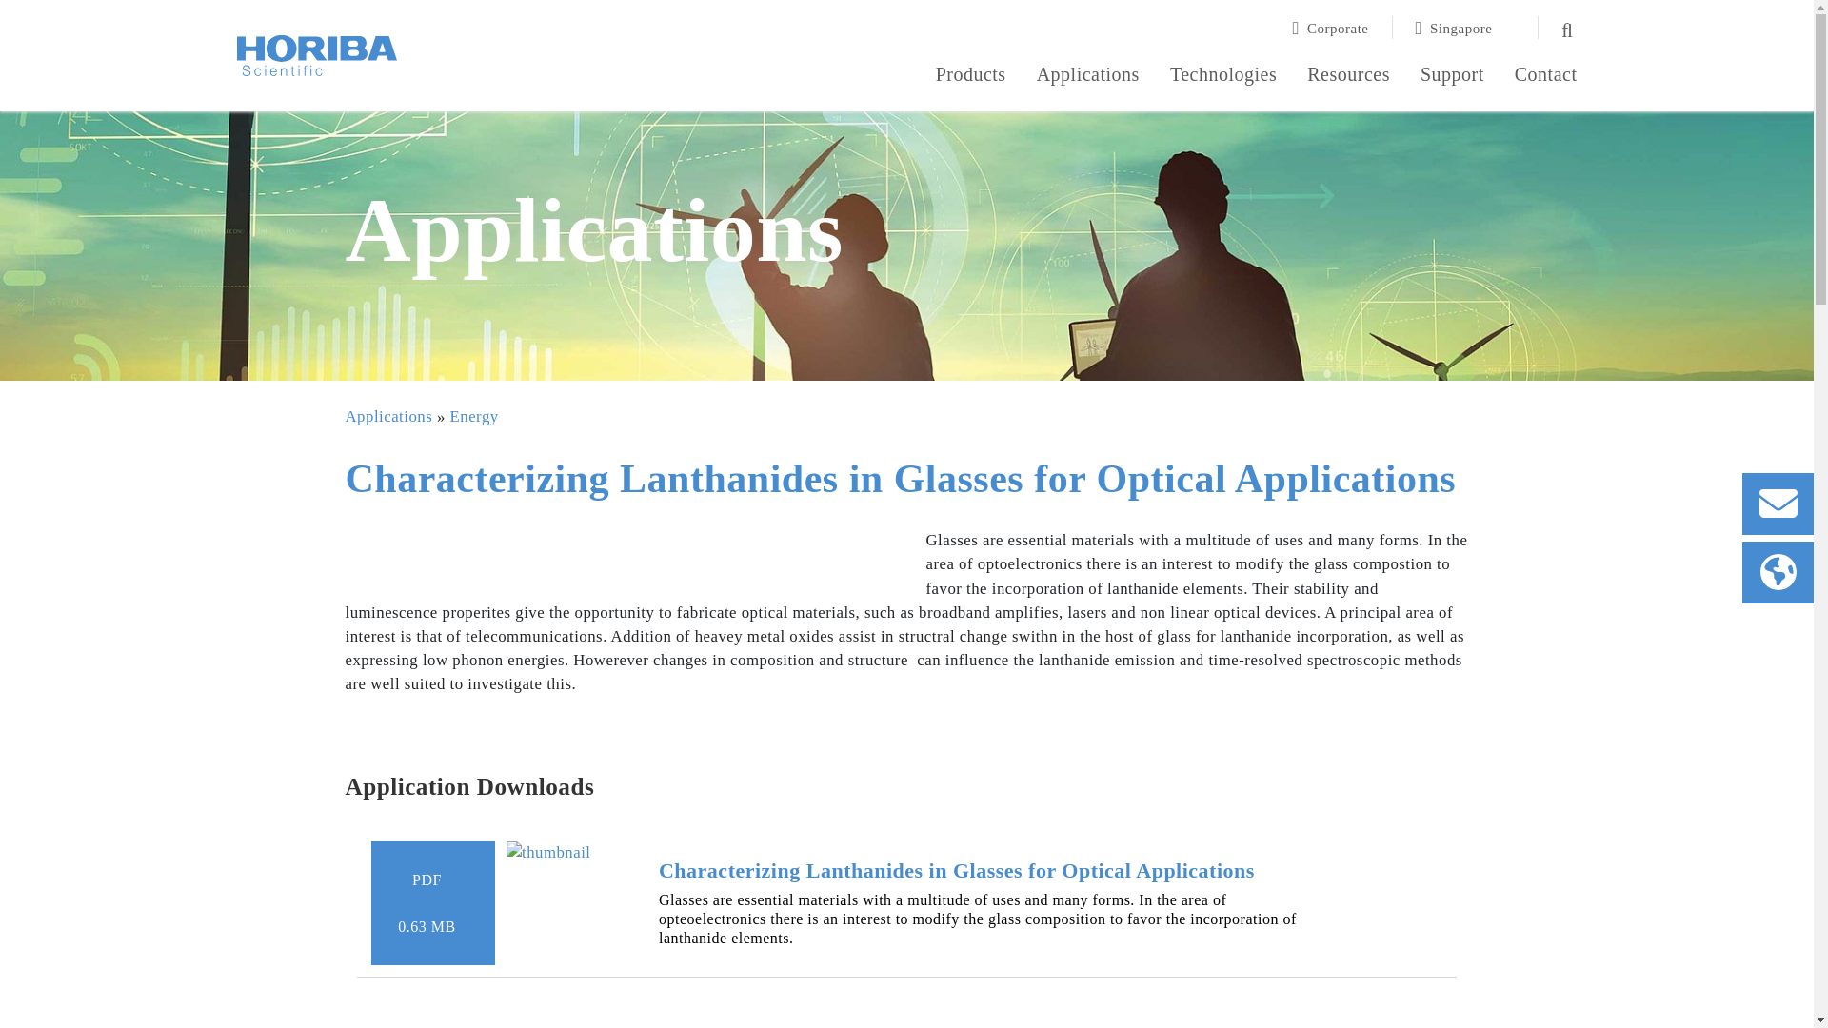 The width and height of the screenshot is (1828, 1028). What do you see at coordinates (1348, 77) in the screenshot?
I see `Resources` at bounding box center [1348, 77].